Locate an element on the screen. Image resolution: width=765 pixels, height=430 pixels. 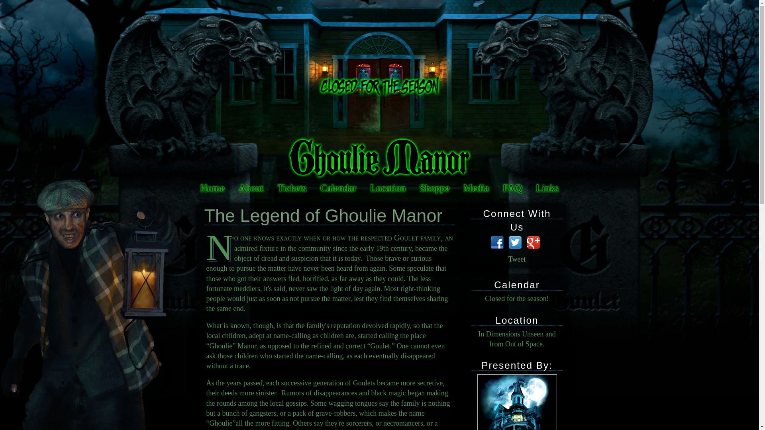
Calendar is located at coordinates (338, 188).